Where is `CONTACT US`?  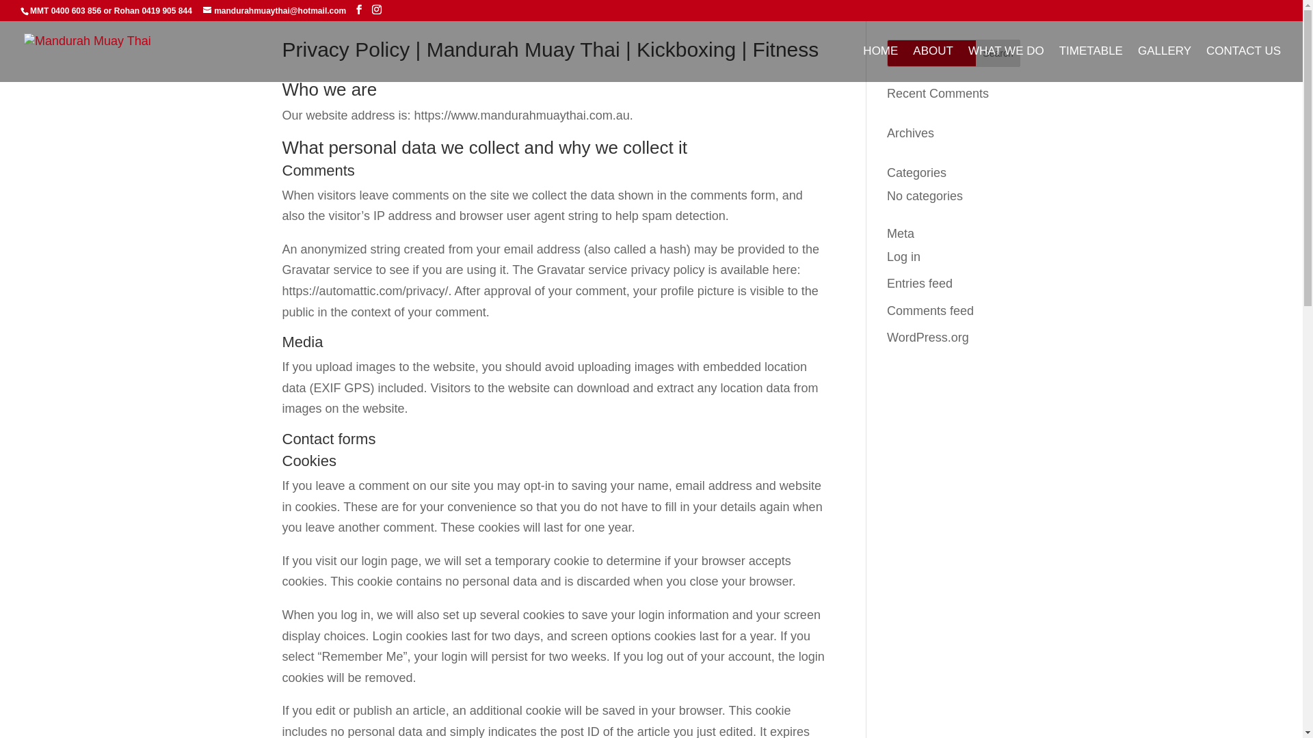
CONTACT US is located at coordinates (1243, 64).